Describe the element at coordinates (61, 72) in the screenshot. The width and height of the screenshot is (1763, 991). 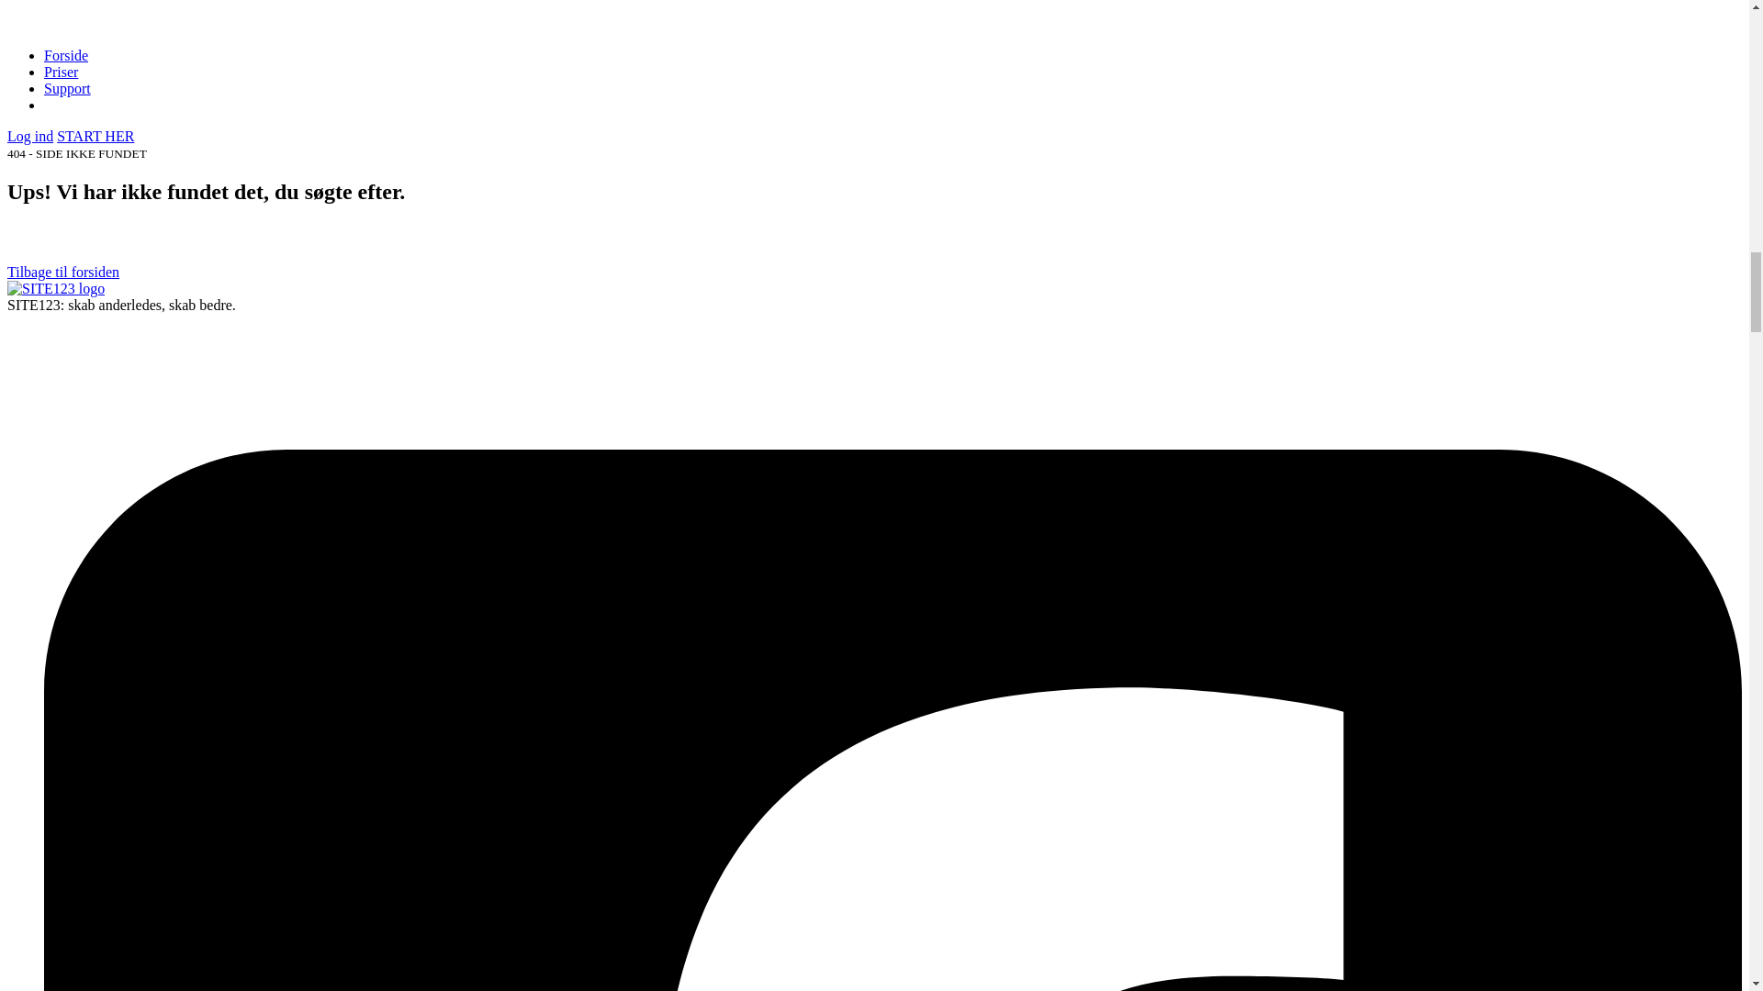
I see `Priser` at that location.